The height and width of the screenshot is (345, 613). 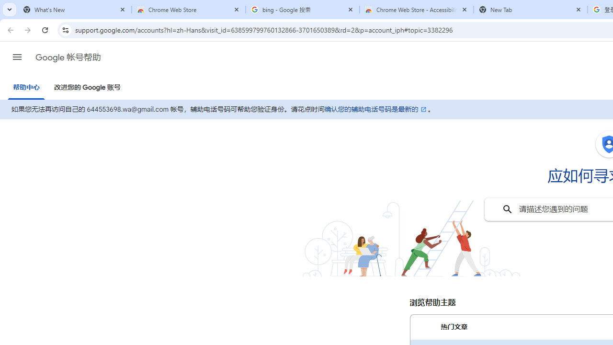 I want to click on Reload, so click(x=45, y=30).